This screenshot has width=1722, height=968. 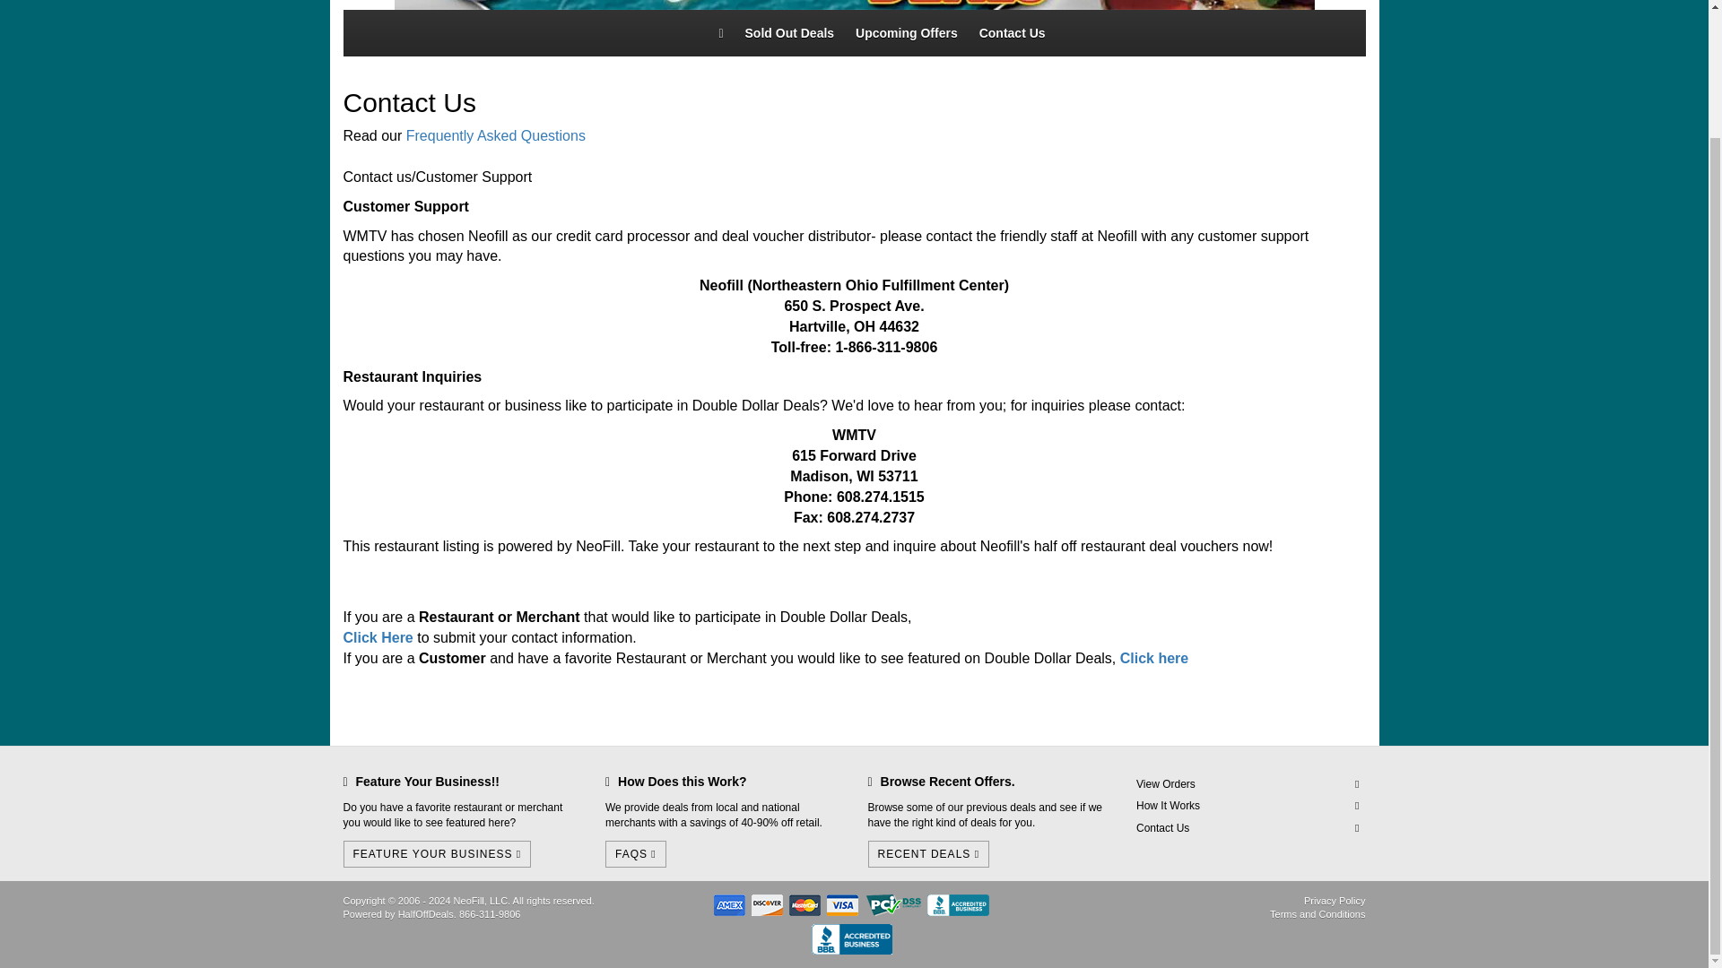 I want to click on Privacy Policy, so click(x=1335, y=900).